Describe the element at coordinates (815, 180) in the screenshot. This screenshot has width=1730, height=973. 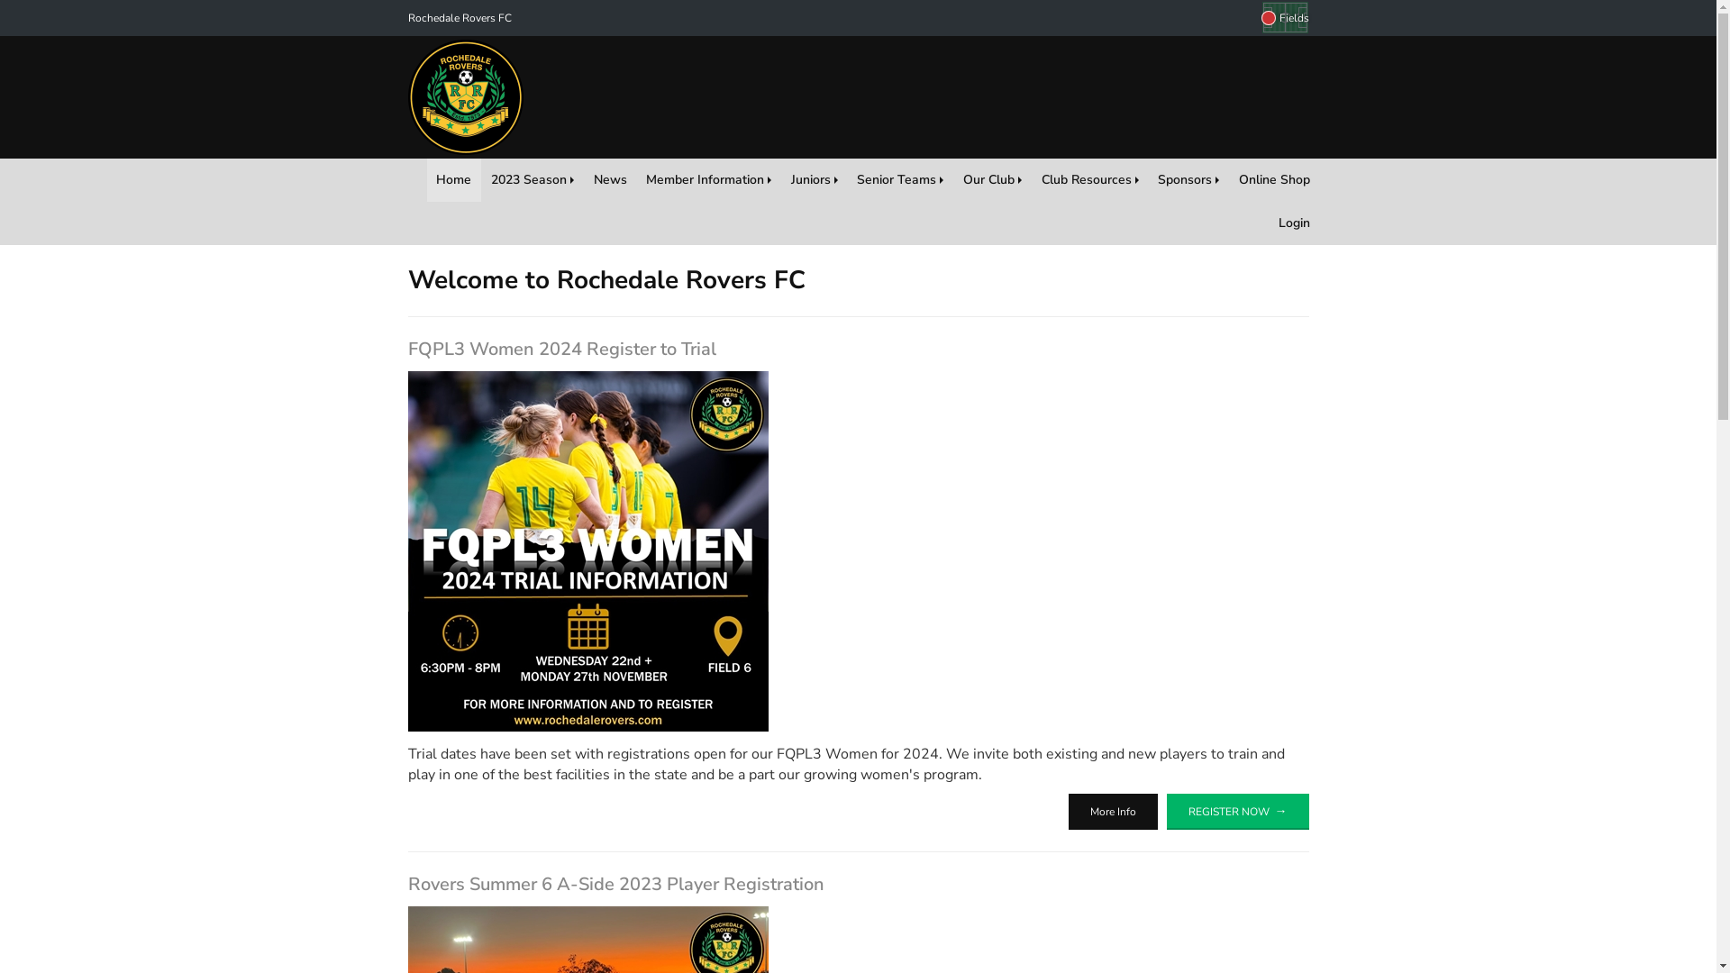
I see `Juniors` at that location.